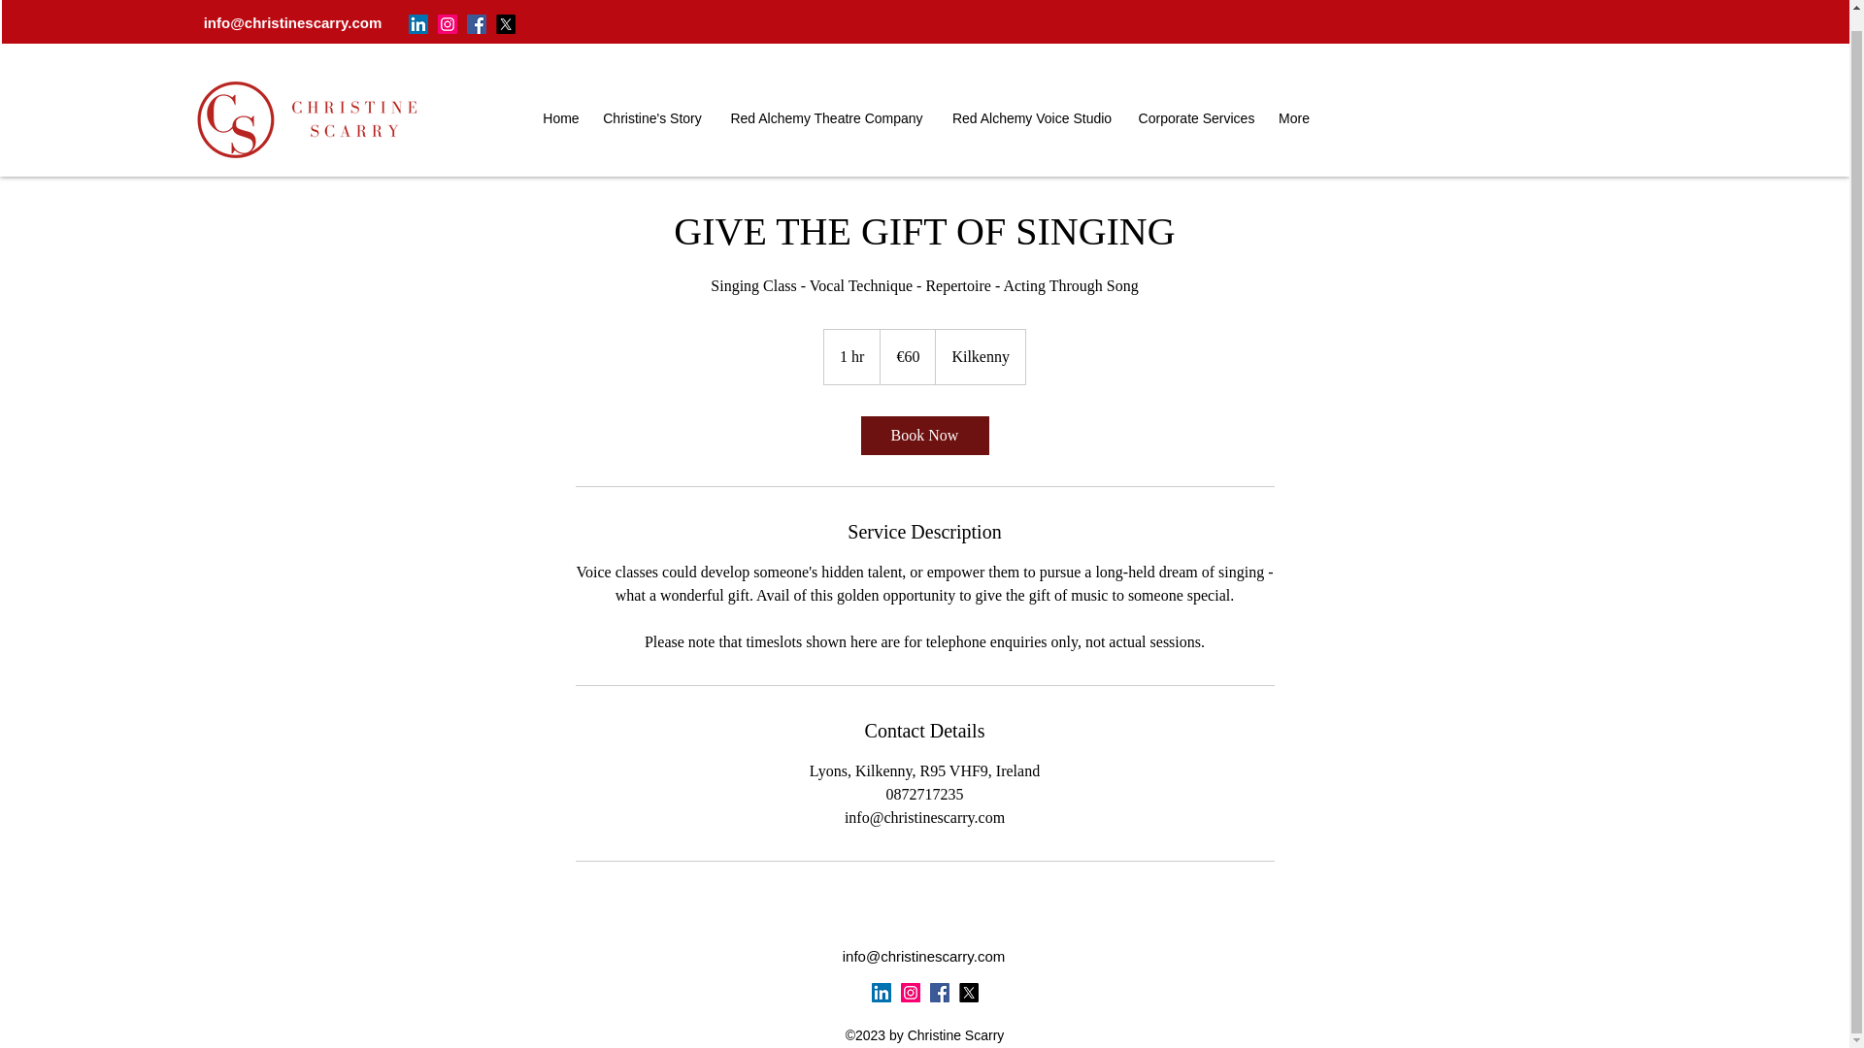 This screenshot has width=1864, height=1048. Describe the element at coordinates (652, 100) in the screenshot. I see `Christine's Story` at that location.